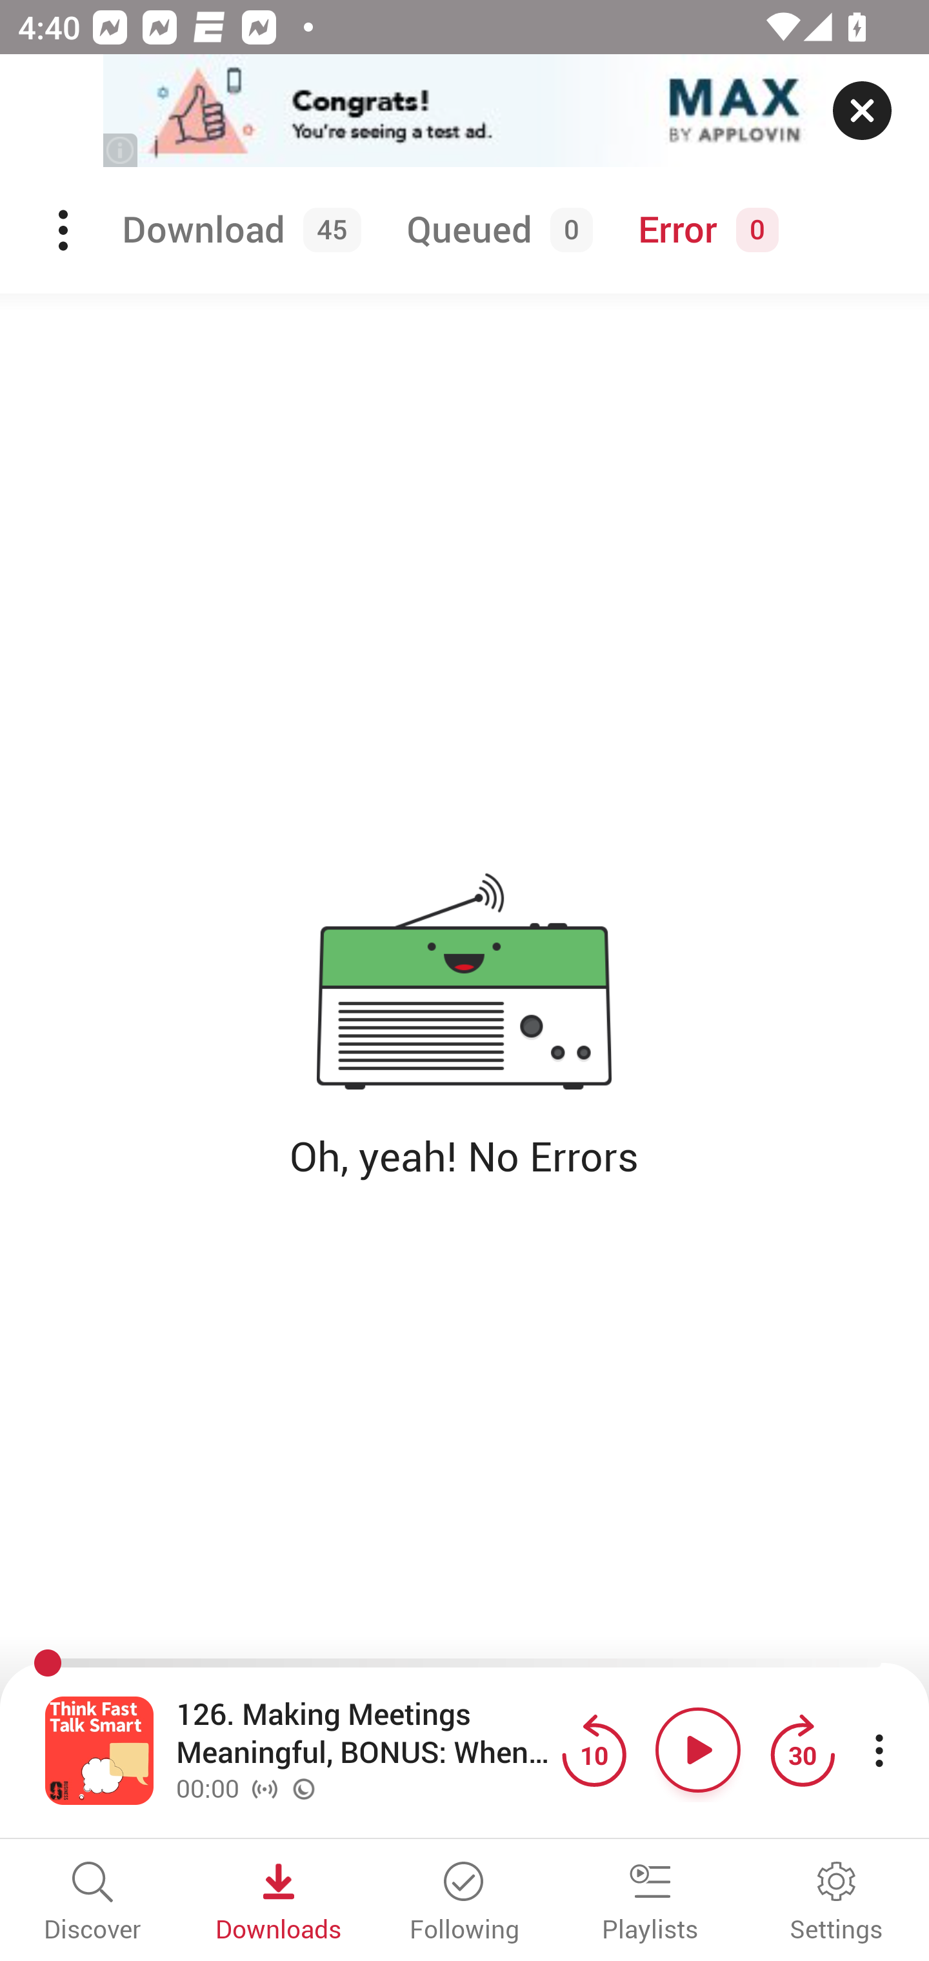 The width and height of the screenshot is (929, 1961). I want to click on app-monetization, so click(464, 112).